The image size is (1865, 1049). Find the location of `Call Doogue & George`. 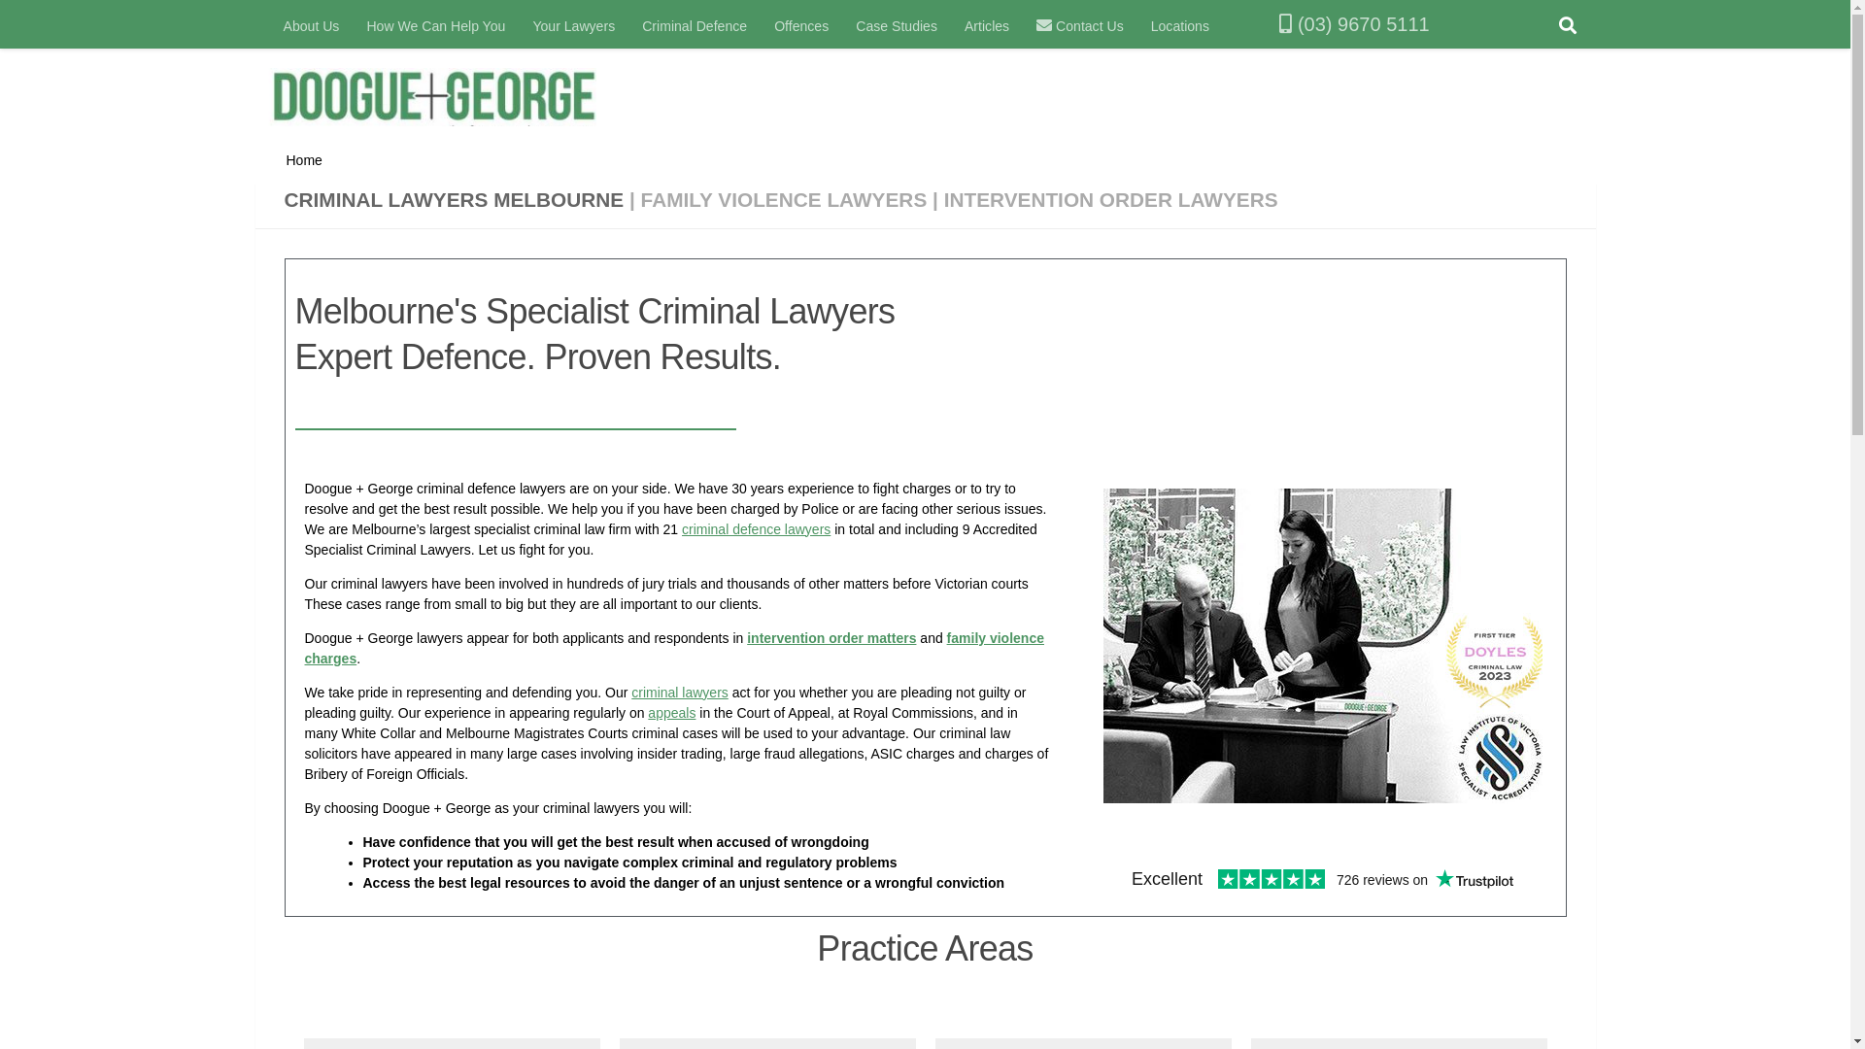

Call Doogue & George is located at coordinates (1286, 24).